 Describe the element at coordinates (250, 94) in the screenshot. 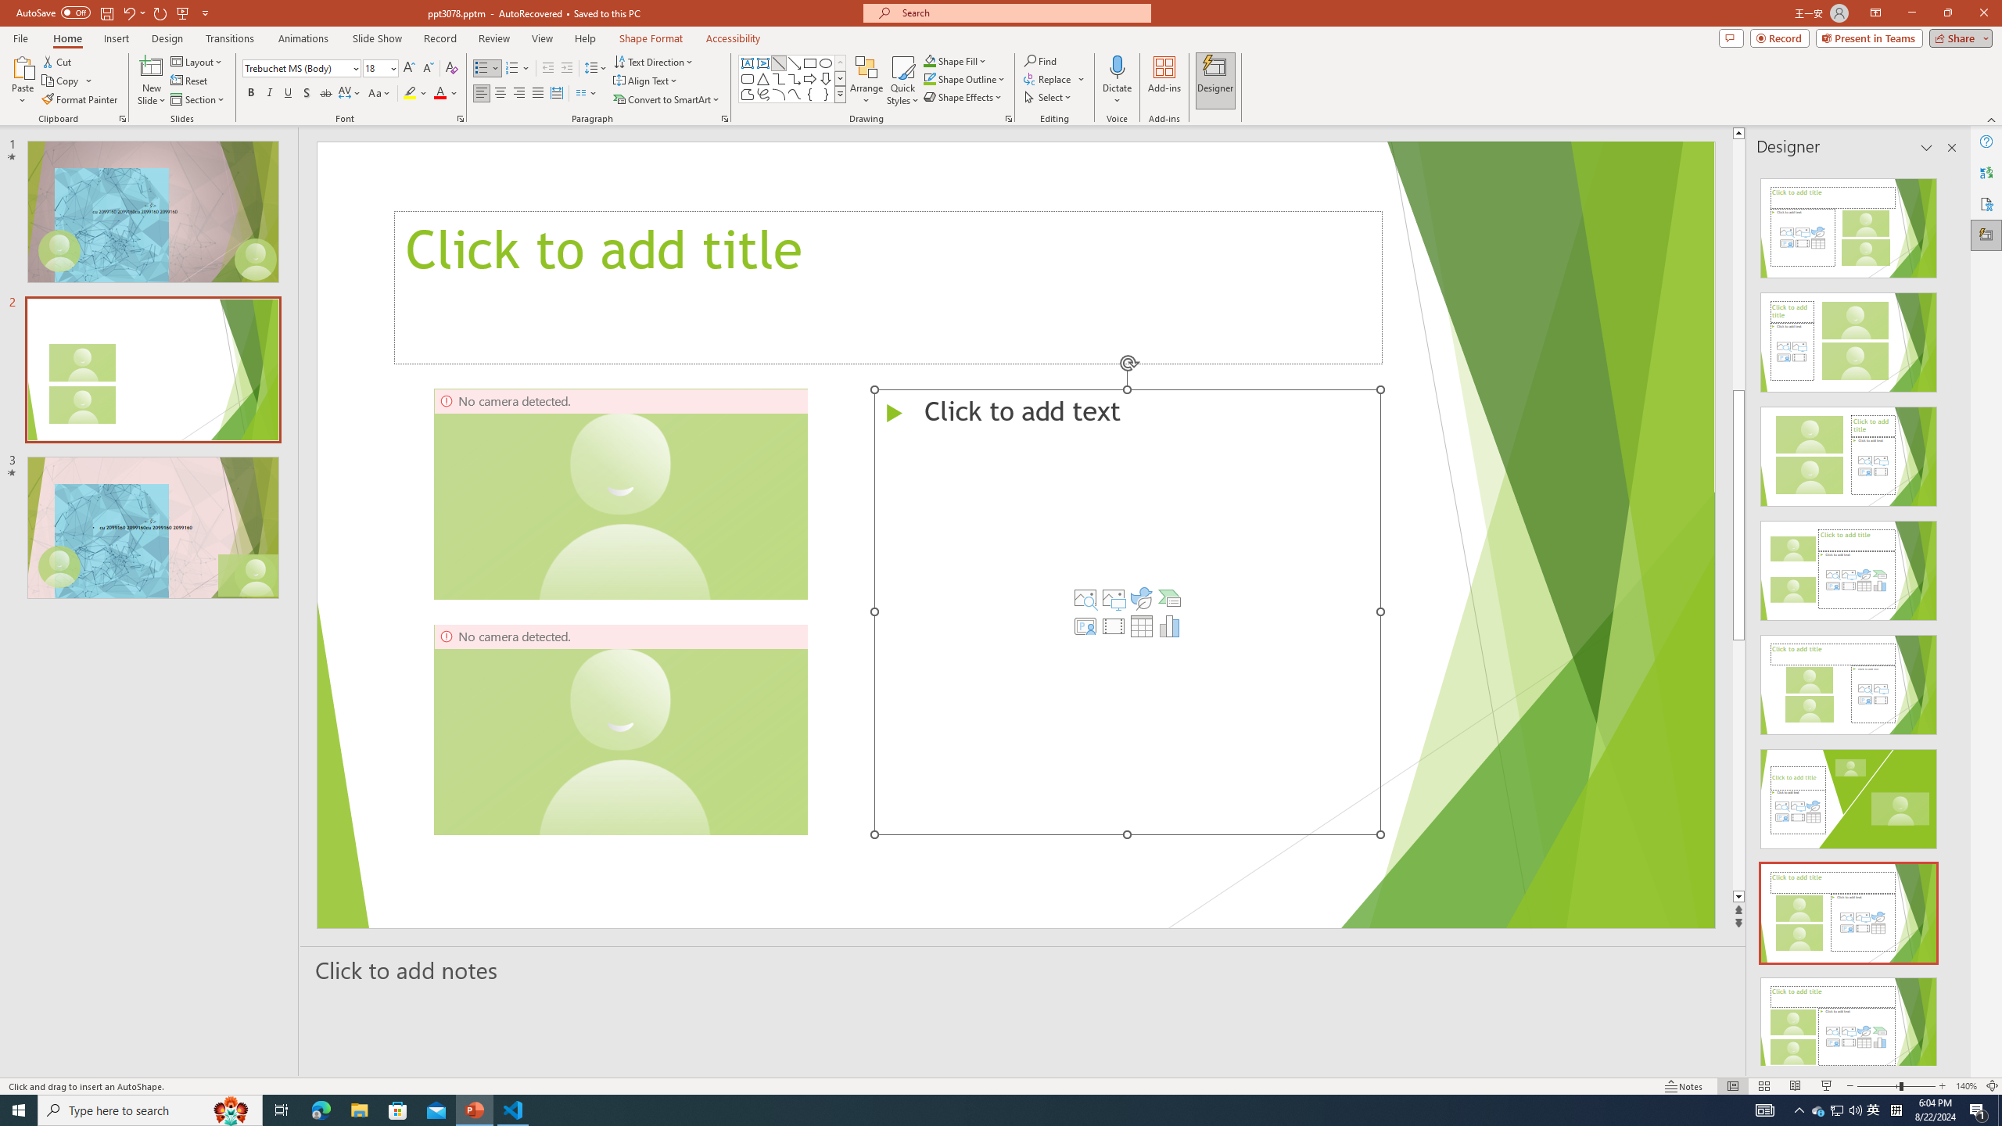

I see `Bold` at that location.